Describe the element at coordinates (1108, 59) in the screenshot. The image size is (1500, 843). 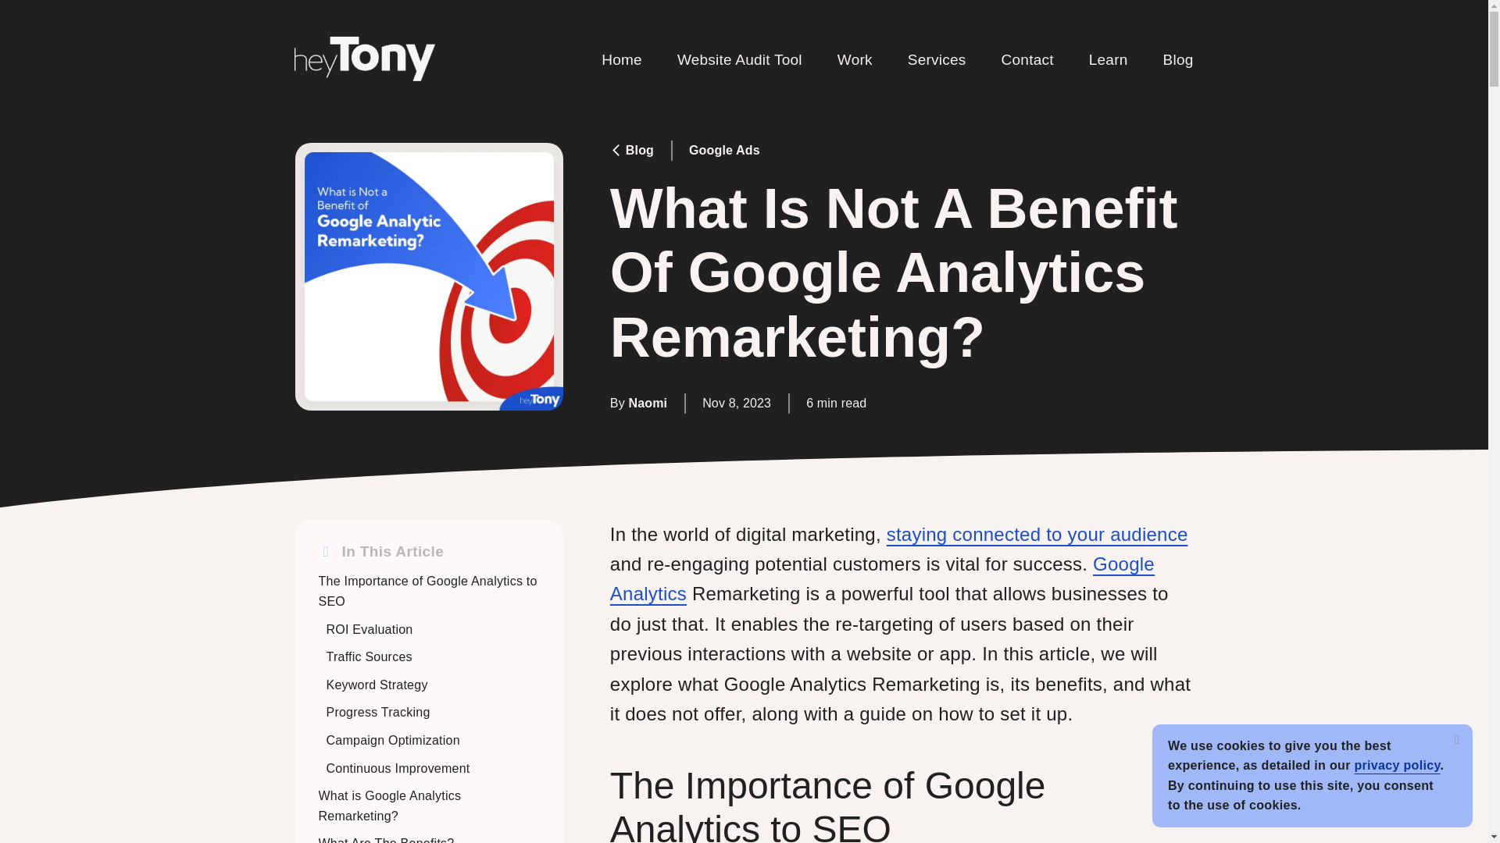
I see `Learn` at that location.